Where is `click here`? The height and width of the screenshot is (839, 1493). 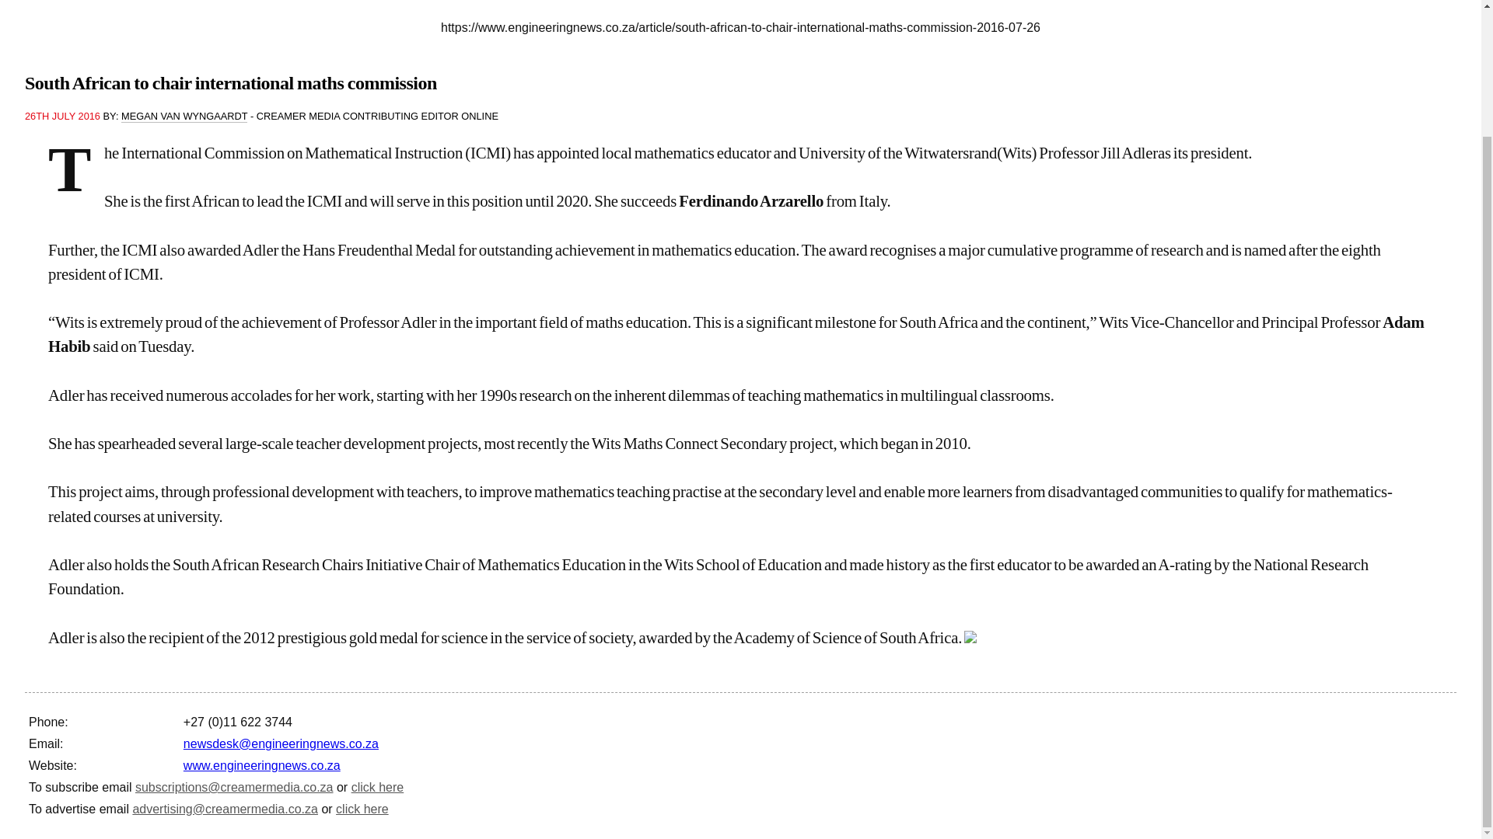 click here is located at coordinates (378, 787).